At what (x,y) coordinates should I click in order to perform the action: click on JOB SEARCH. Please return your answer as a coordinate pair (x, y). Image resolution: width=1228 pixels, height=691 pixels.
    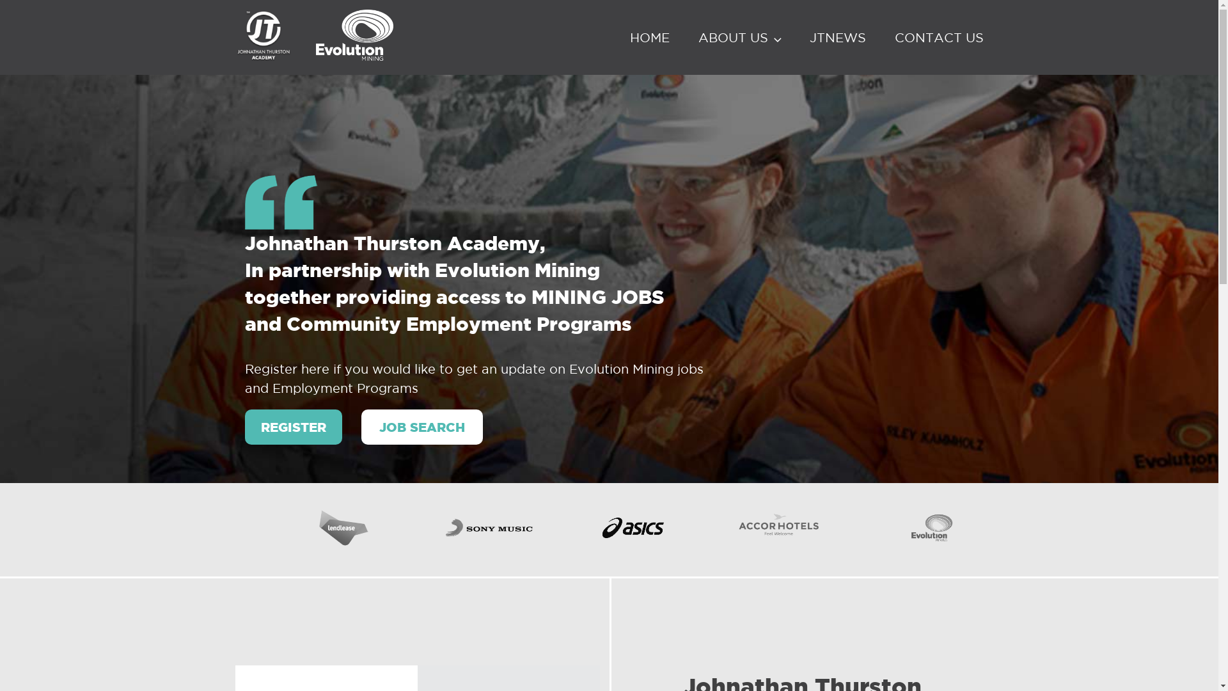
    Looking at the image, I should click on (421, 427).